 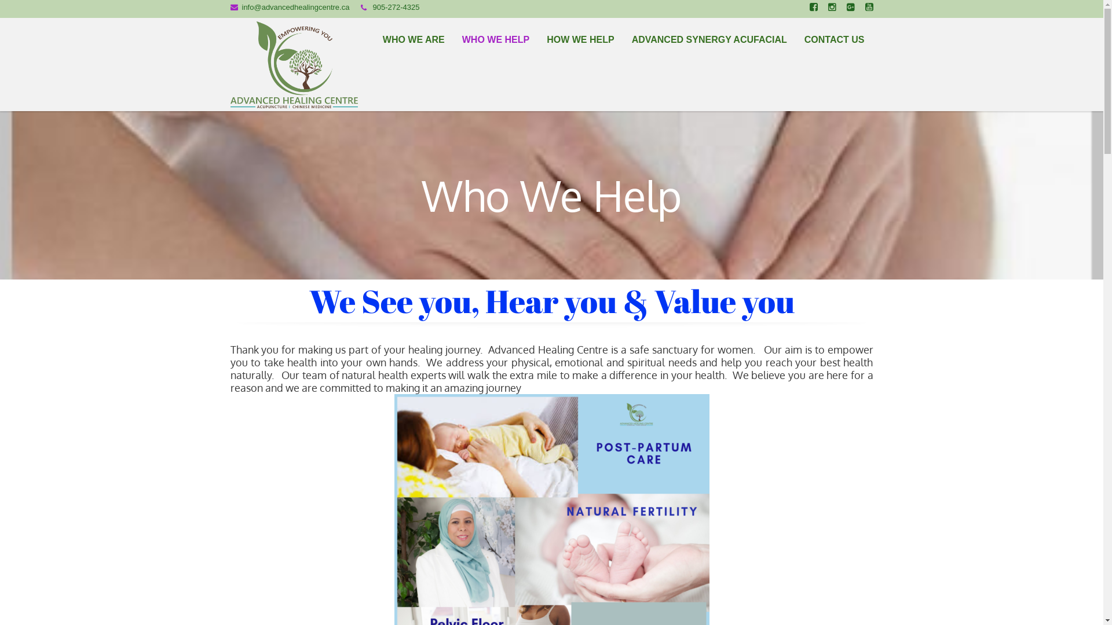 I want to click on HOW WE HELP, so click(x=580, y=39).